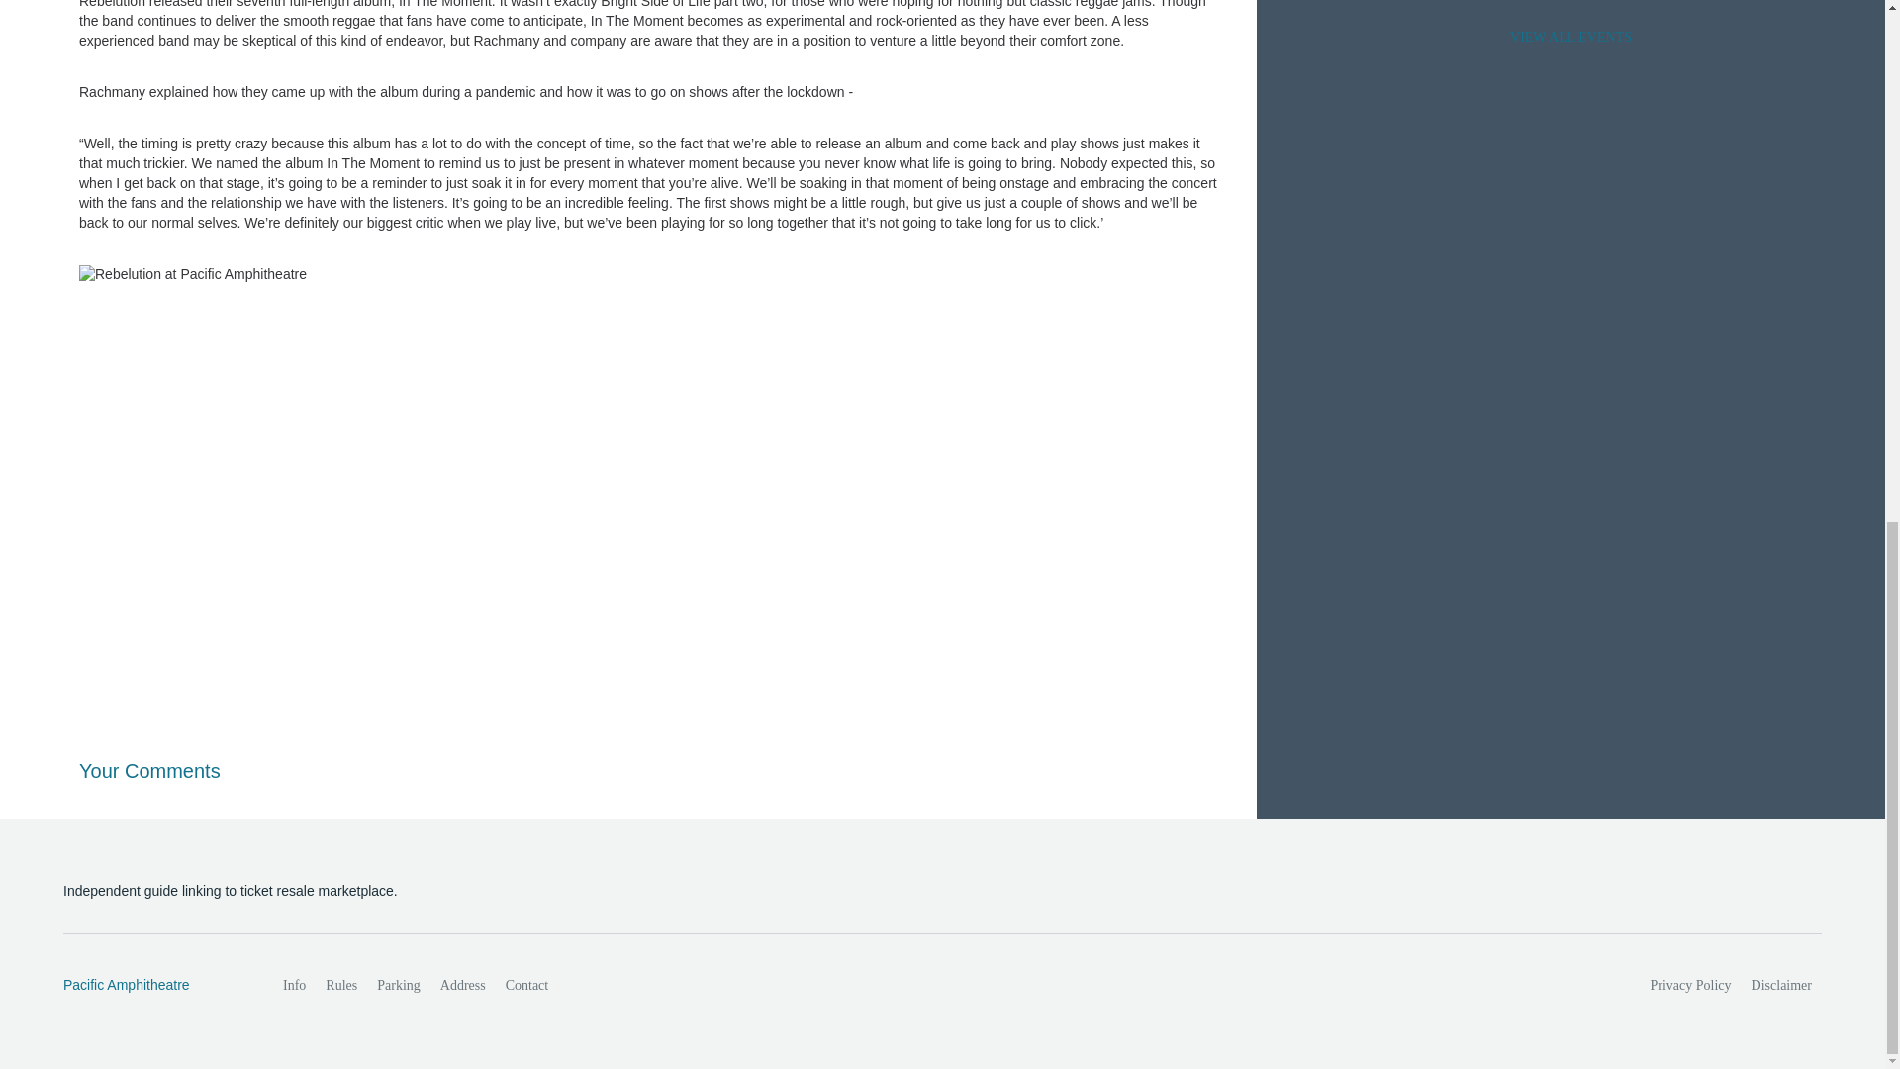 The height and width of the screenshot is (1069, 1900). Describe the element at coordinates (1781, 986) in the screenshot. I see `Disclaimer` at that location.